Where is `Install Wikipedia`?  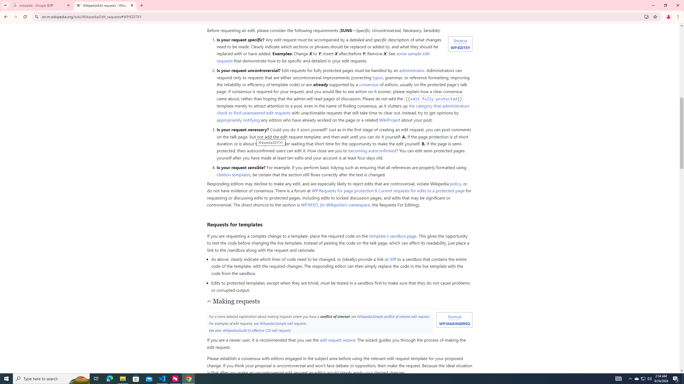 Install Wikipedia is located at coordinates (647, 17).